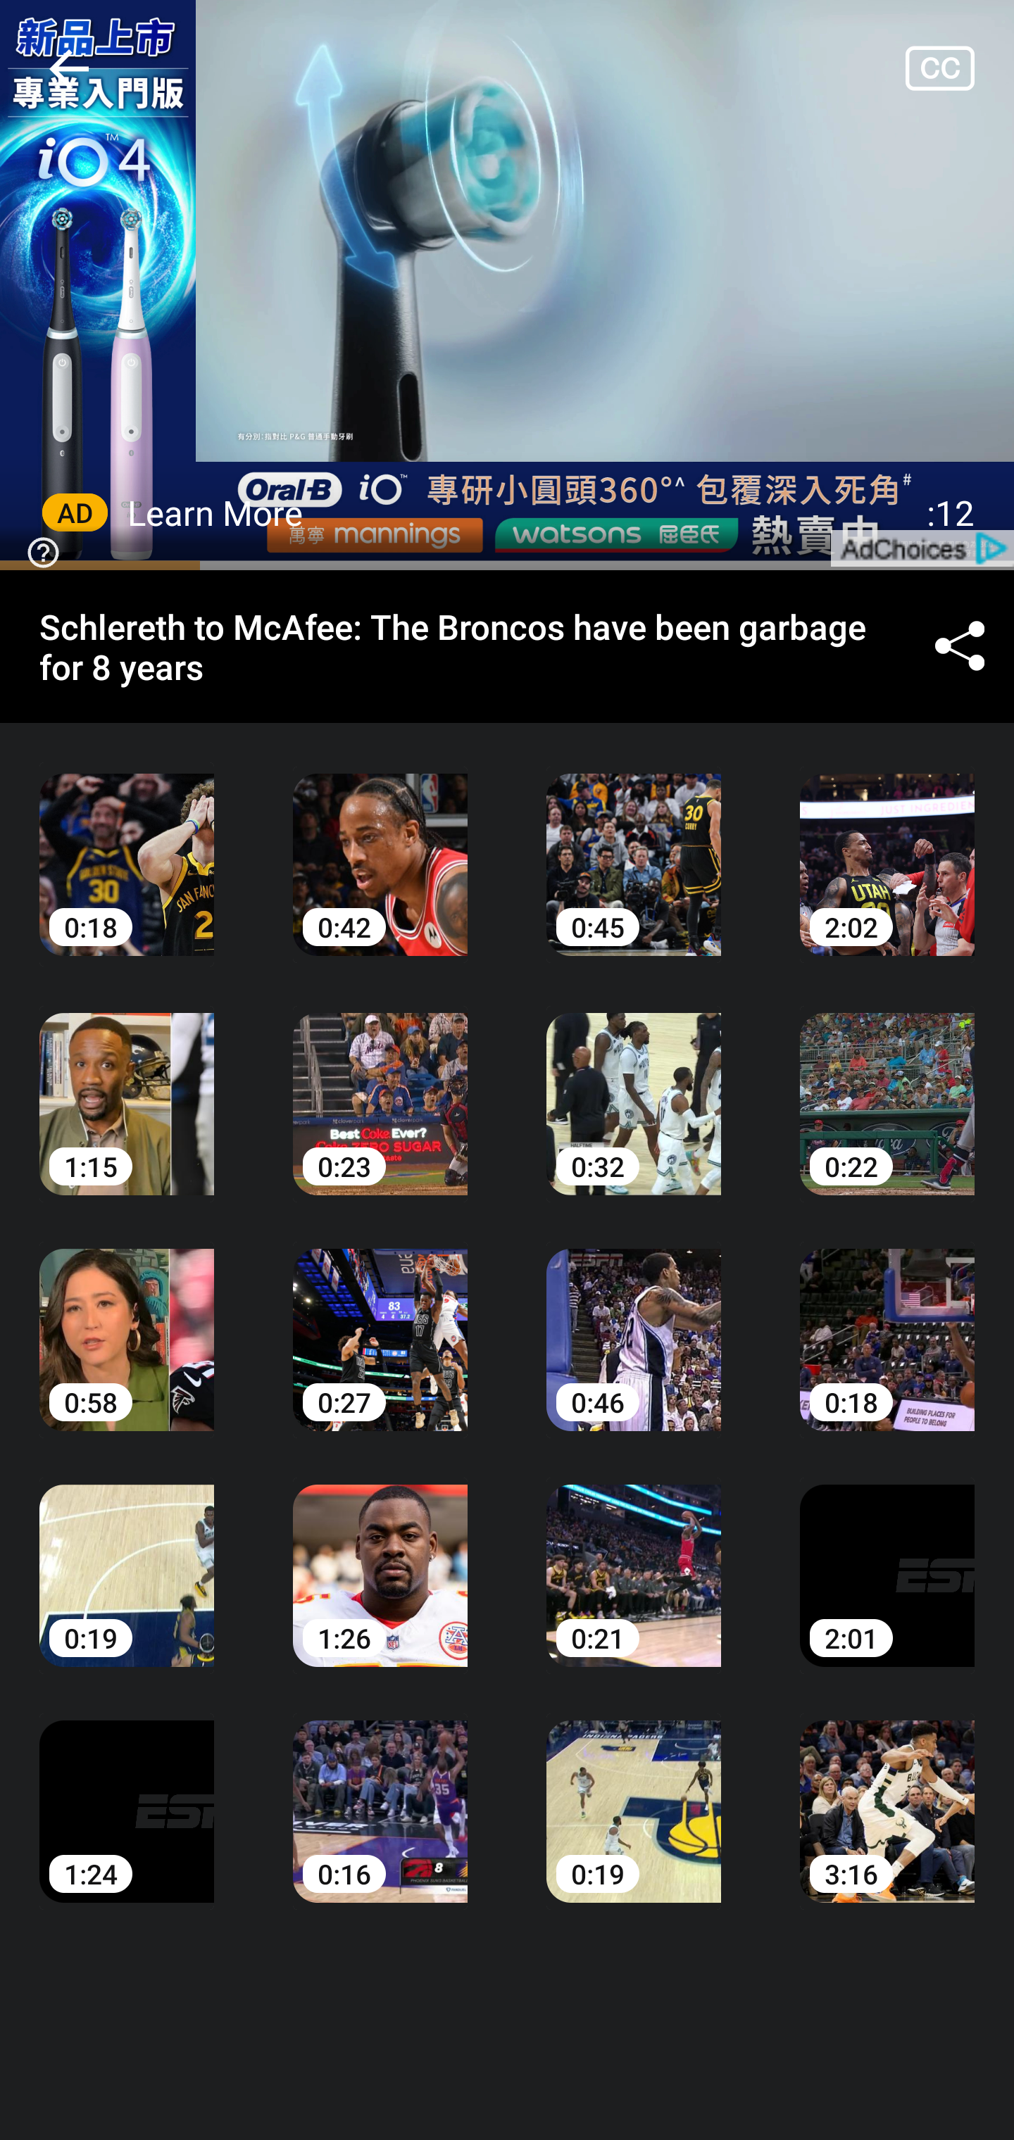 Image resolution: width=1014 pixels, height=2140 pixels. Describe the element at coordinates (127, 1556) in the screenshot. I see `0:19` at that location.